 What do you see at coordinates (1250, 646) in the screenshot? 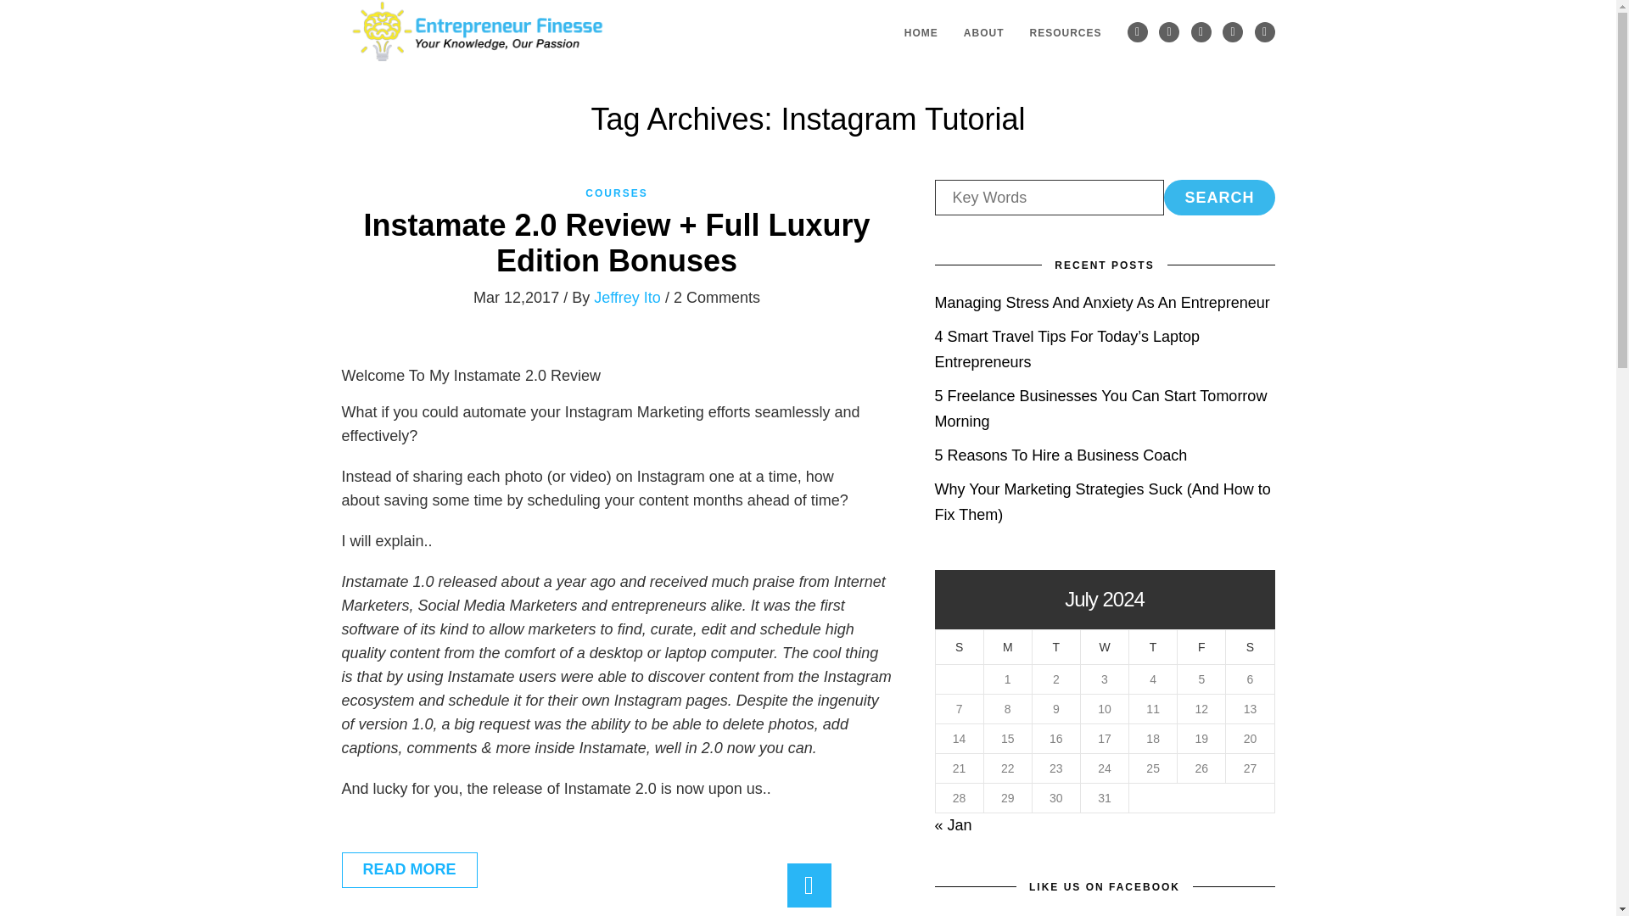
I see `Saturday` at bounding box center [1250, 646].